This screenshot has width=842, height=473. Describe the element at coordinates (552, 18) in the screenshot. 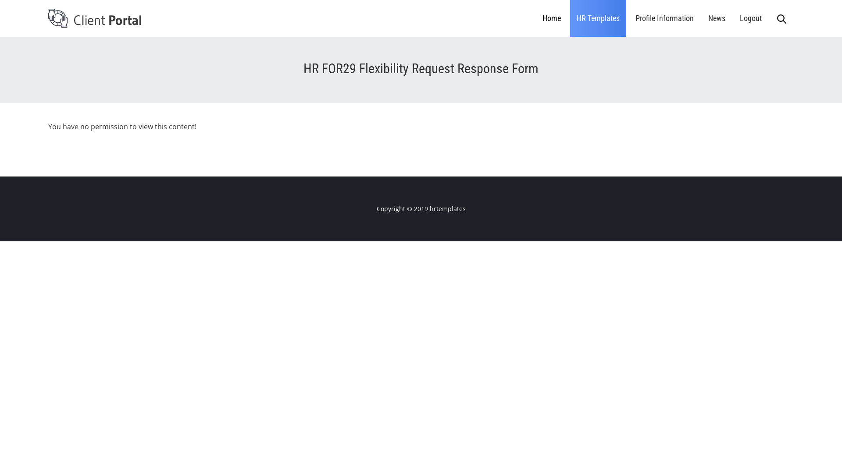

I see `Home` at that location.